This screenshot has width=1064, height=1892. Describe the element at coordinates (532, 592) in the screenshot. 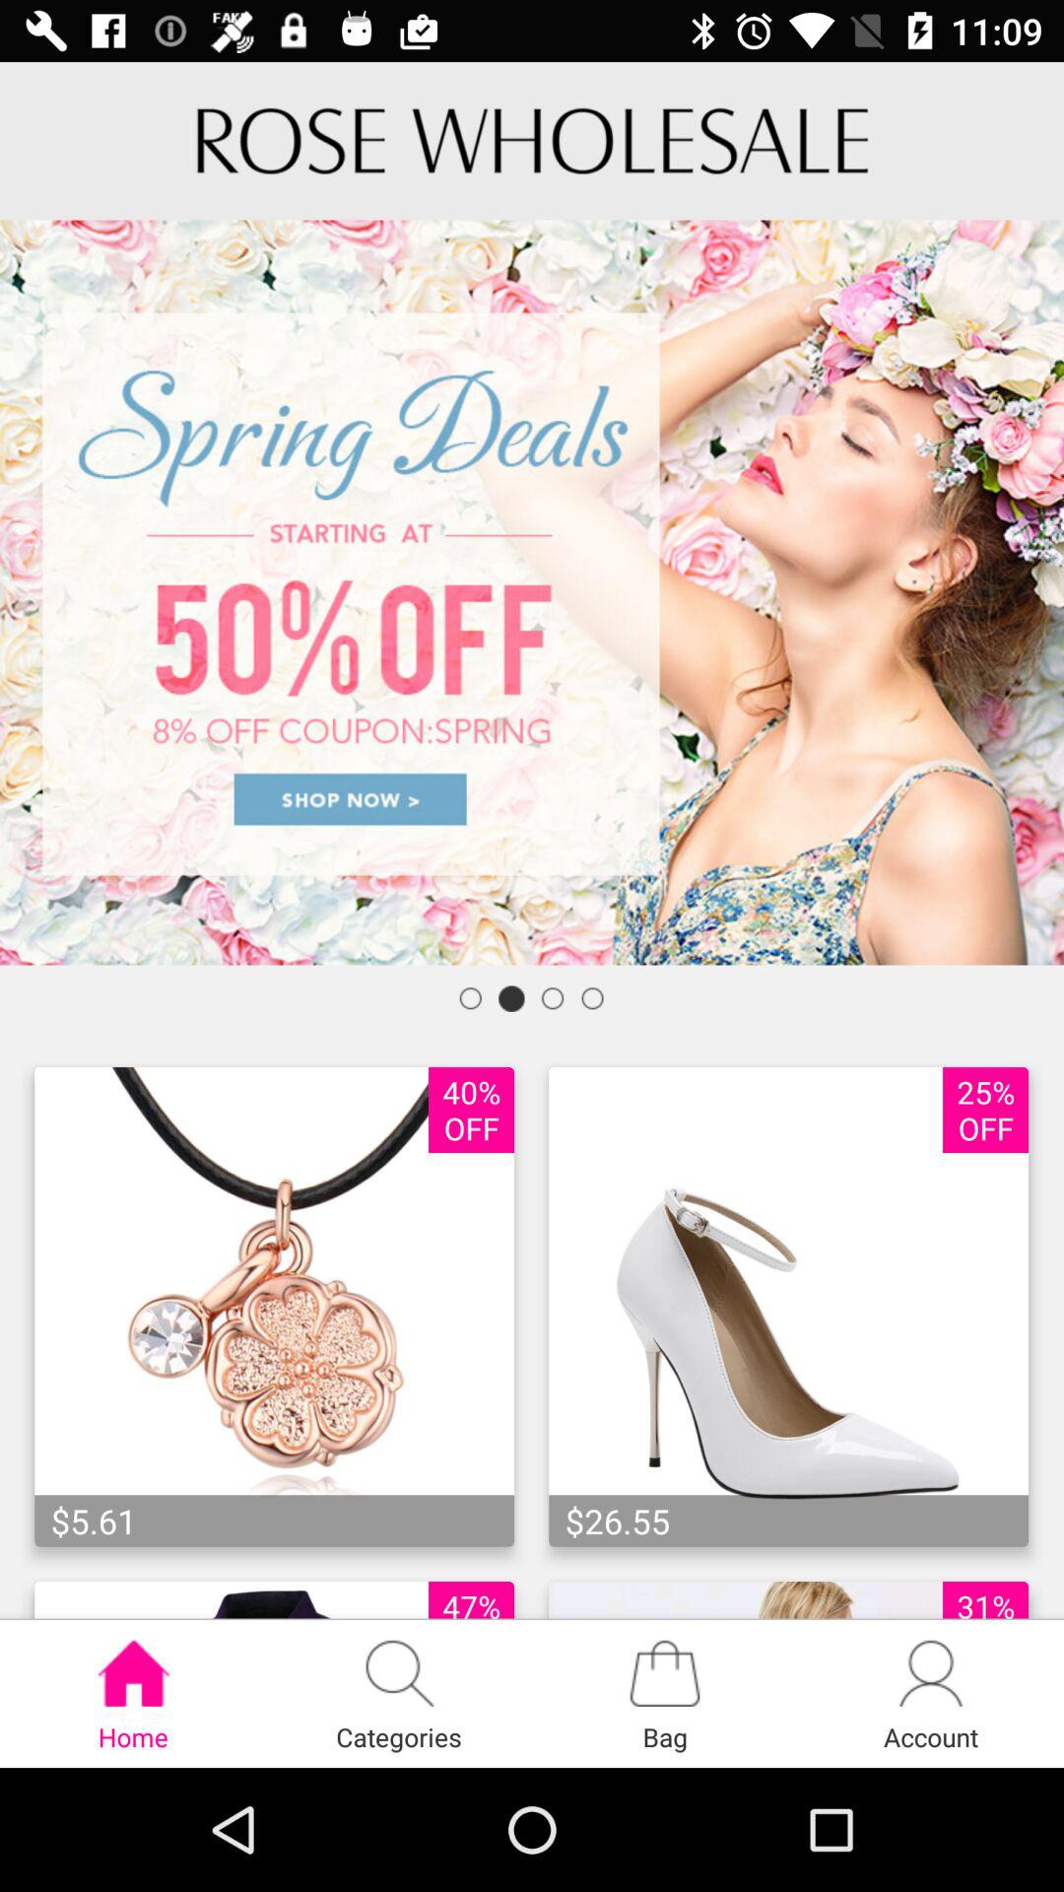

I see `apply coupon` at that location.